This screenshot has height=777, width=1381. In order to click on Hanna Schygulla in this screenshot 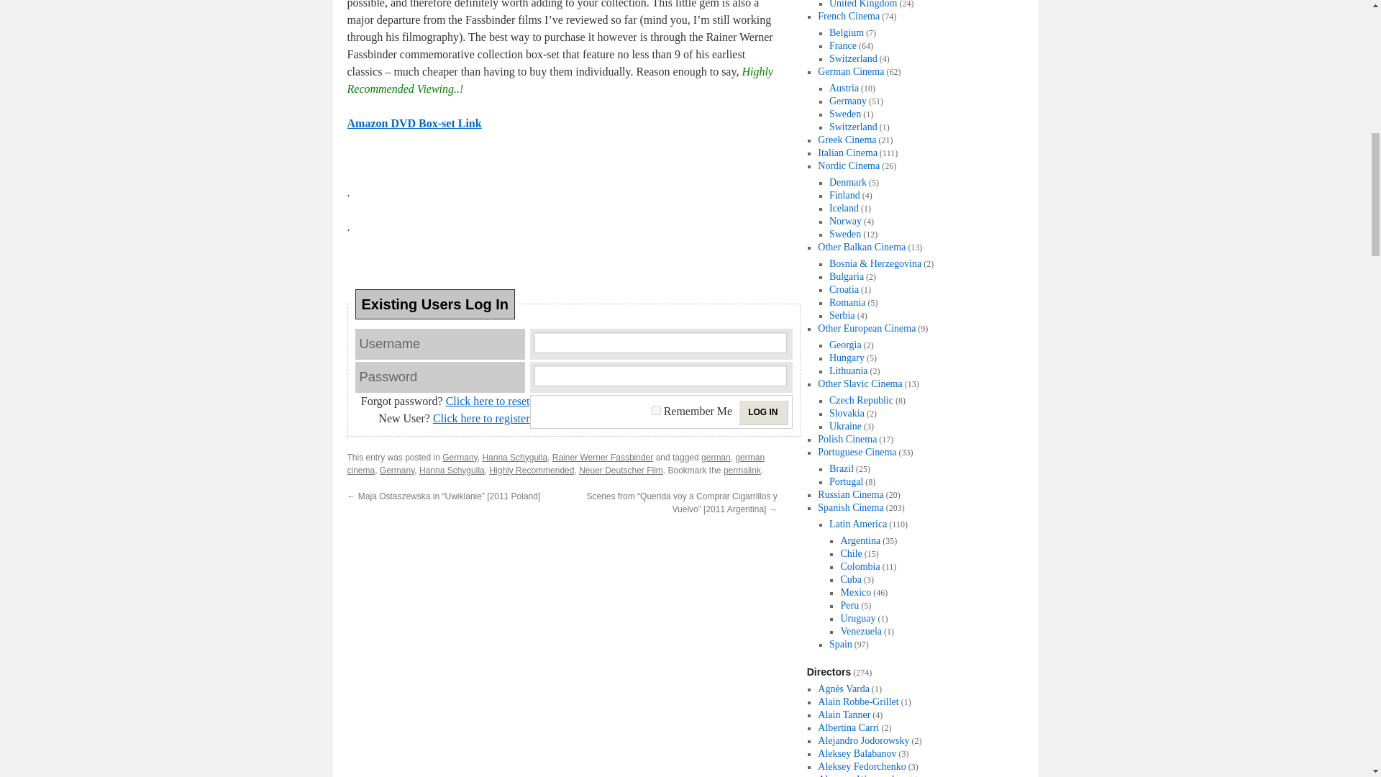, I will do `click(514, 457)`.